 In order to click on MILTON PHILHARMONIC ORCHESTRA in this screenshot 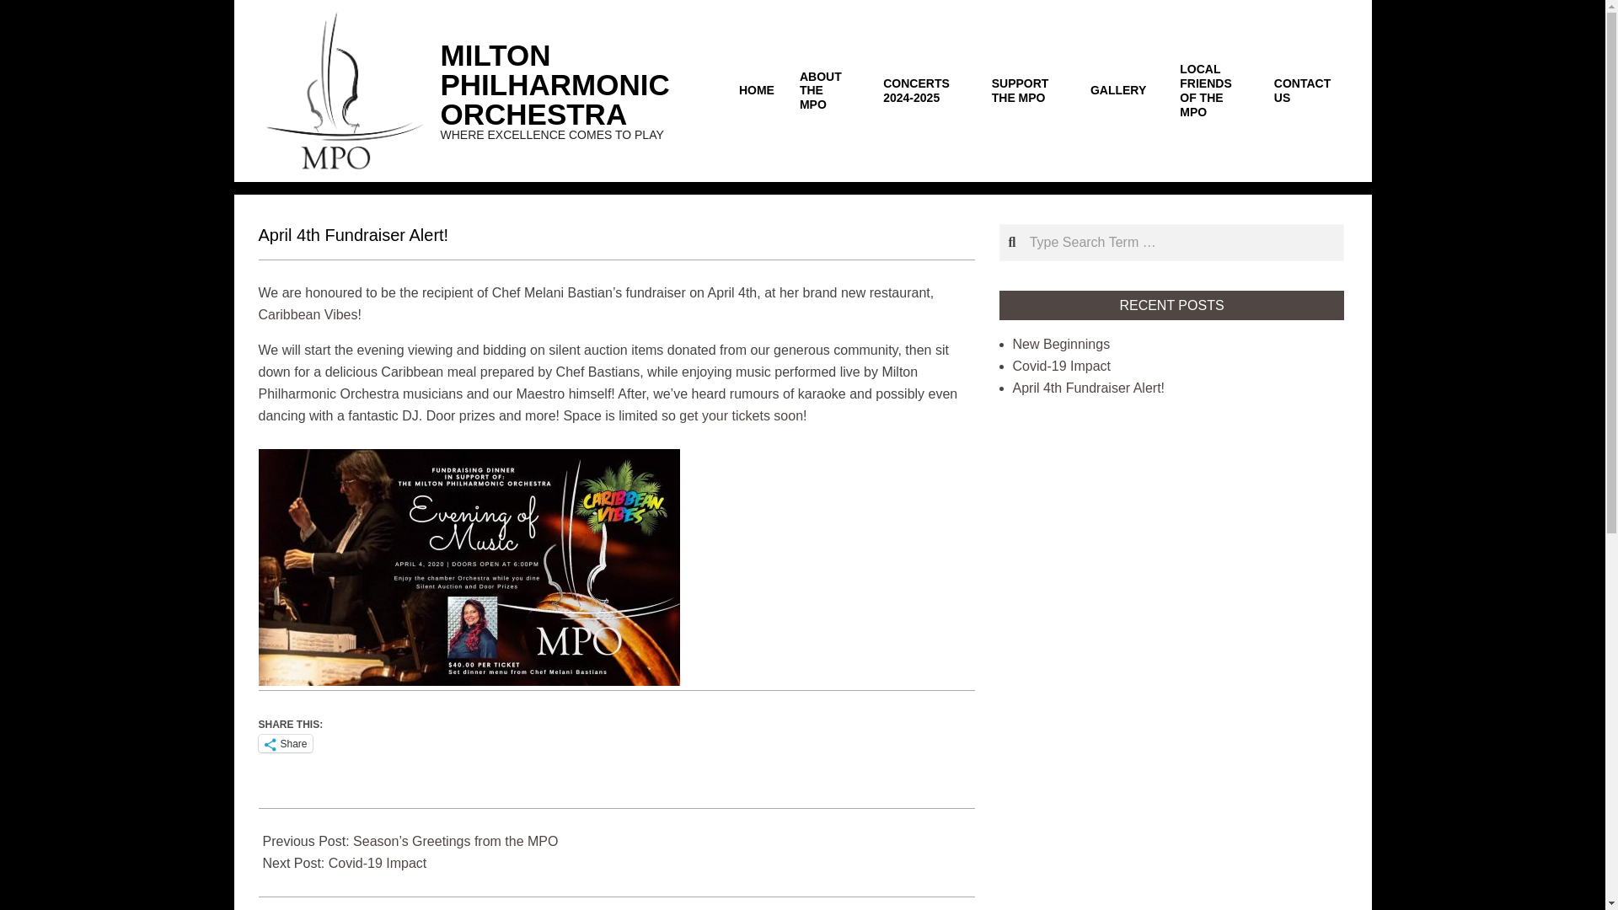, I will do `click(555, 84)`.